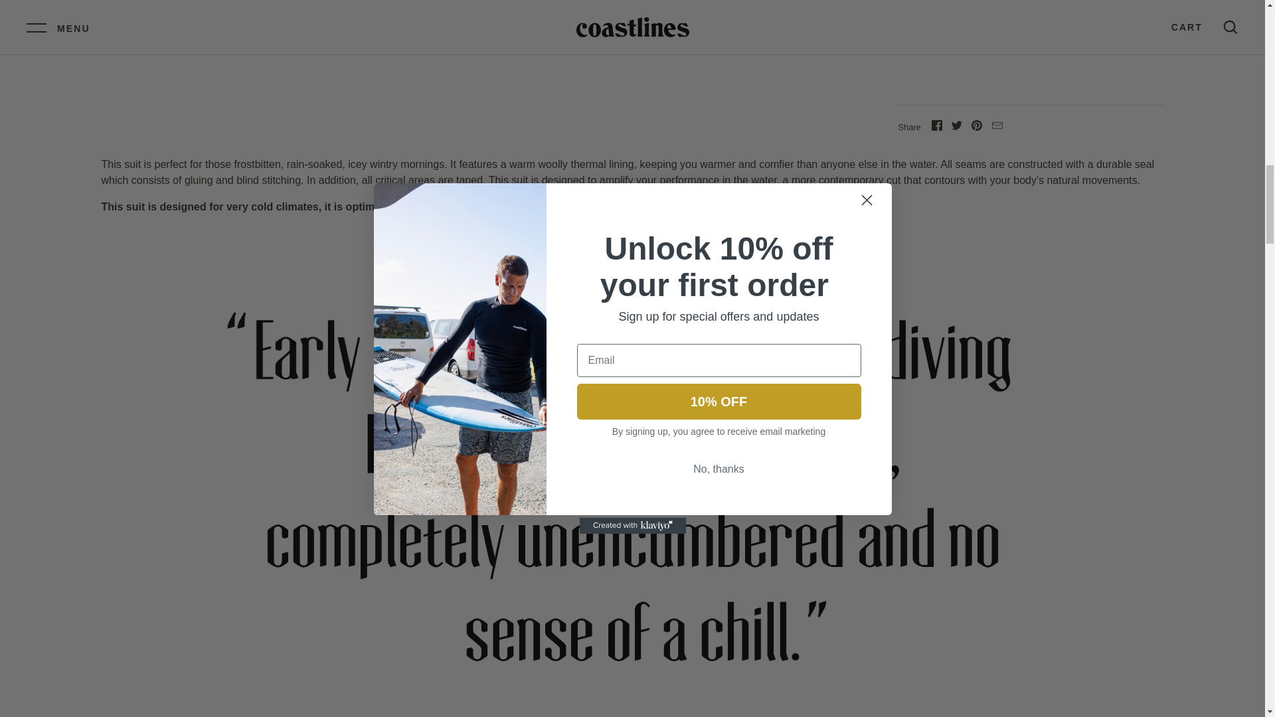 The height and width of the screenshot is (717, 1275). I want to click on Twitter, so click(956, 125).